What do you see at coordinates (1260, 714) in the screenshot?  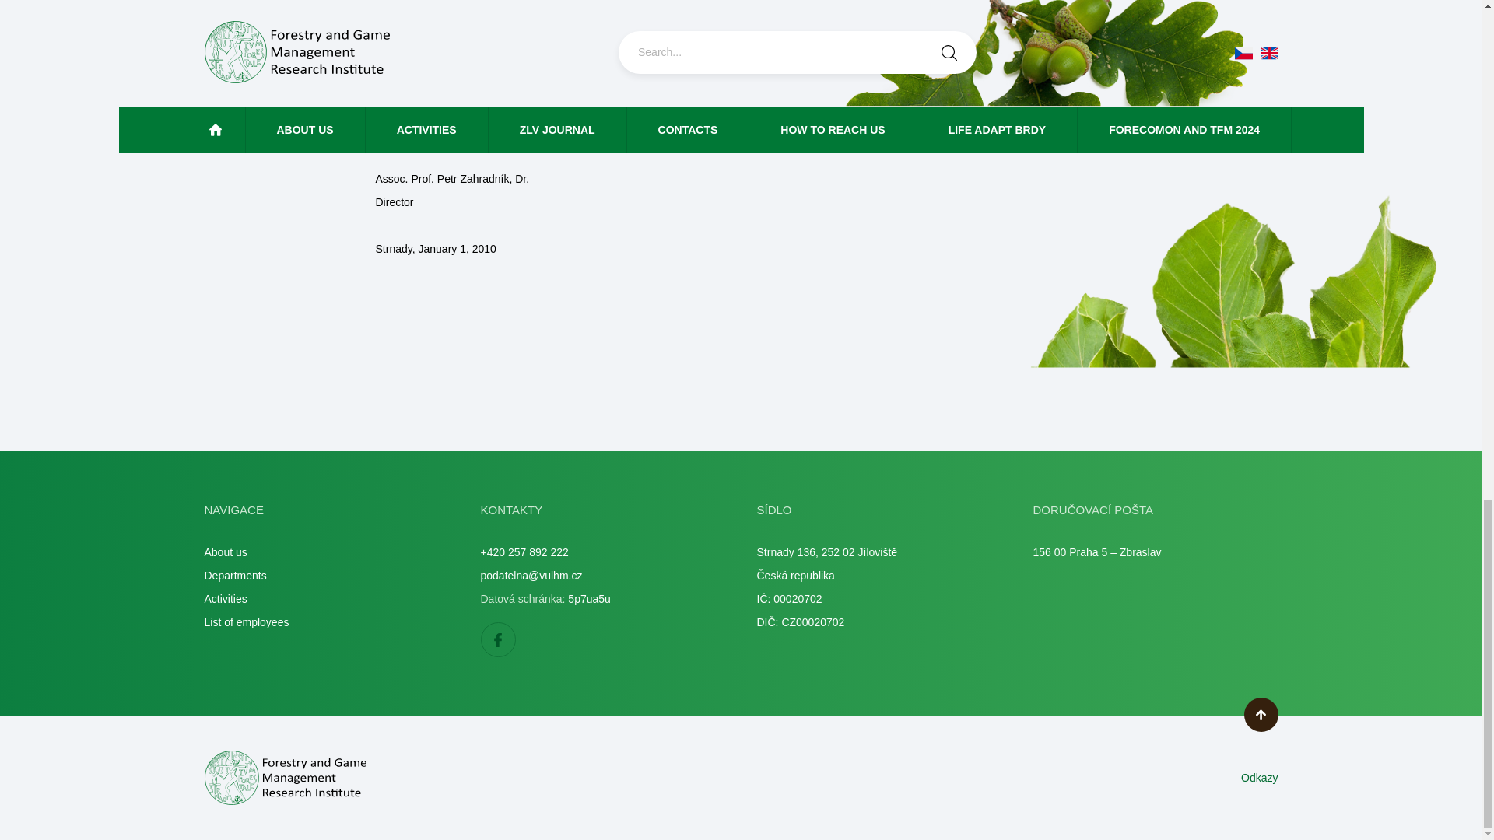 I see `Scroll to top` at bounding box center [1260, 714].